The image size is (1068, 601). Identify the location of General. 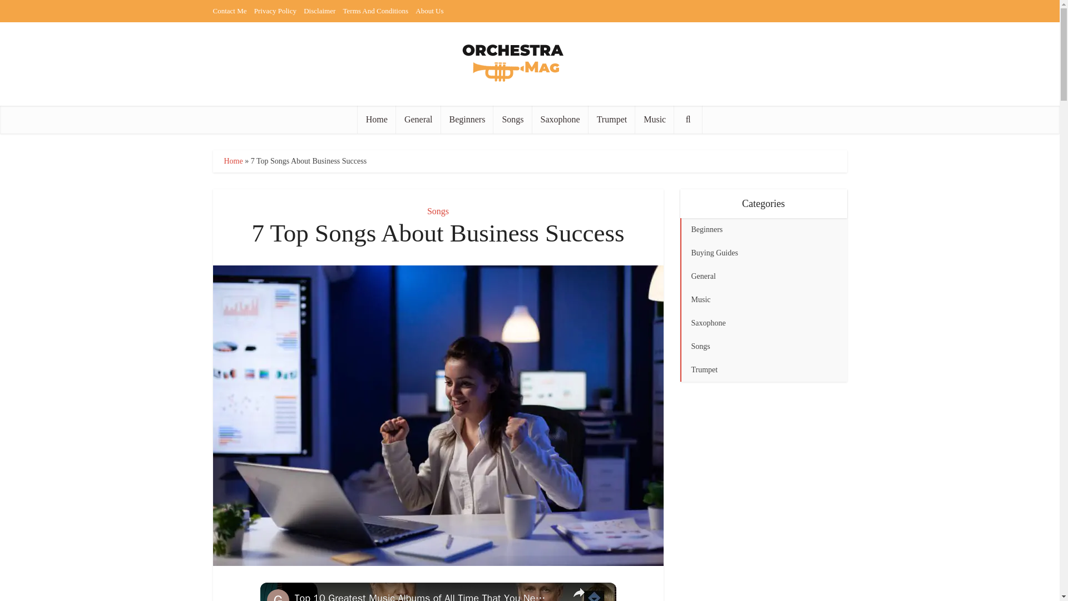
(418, 119).